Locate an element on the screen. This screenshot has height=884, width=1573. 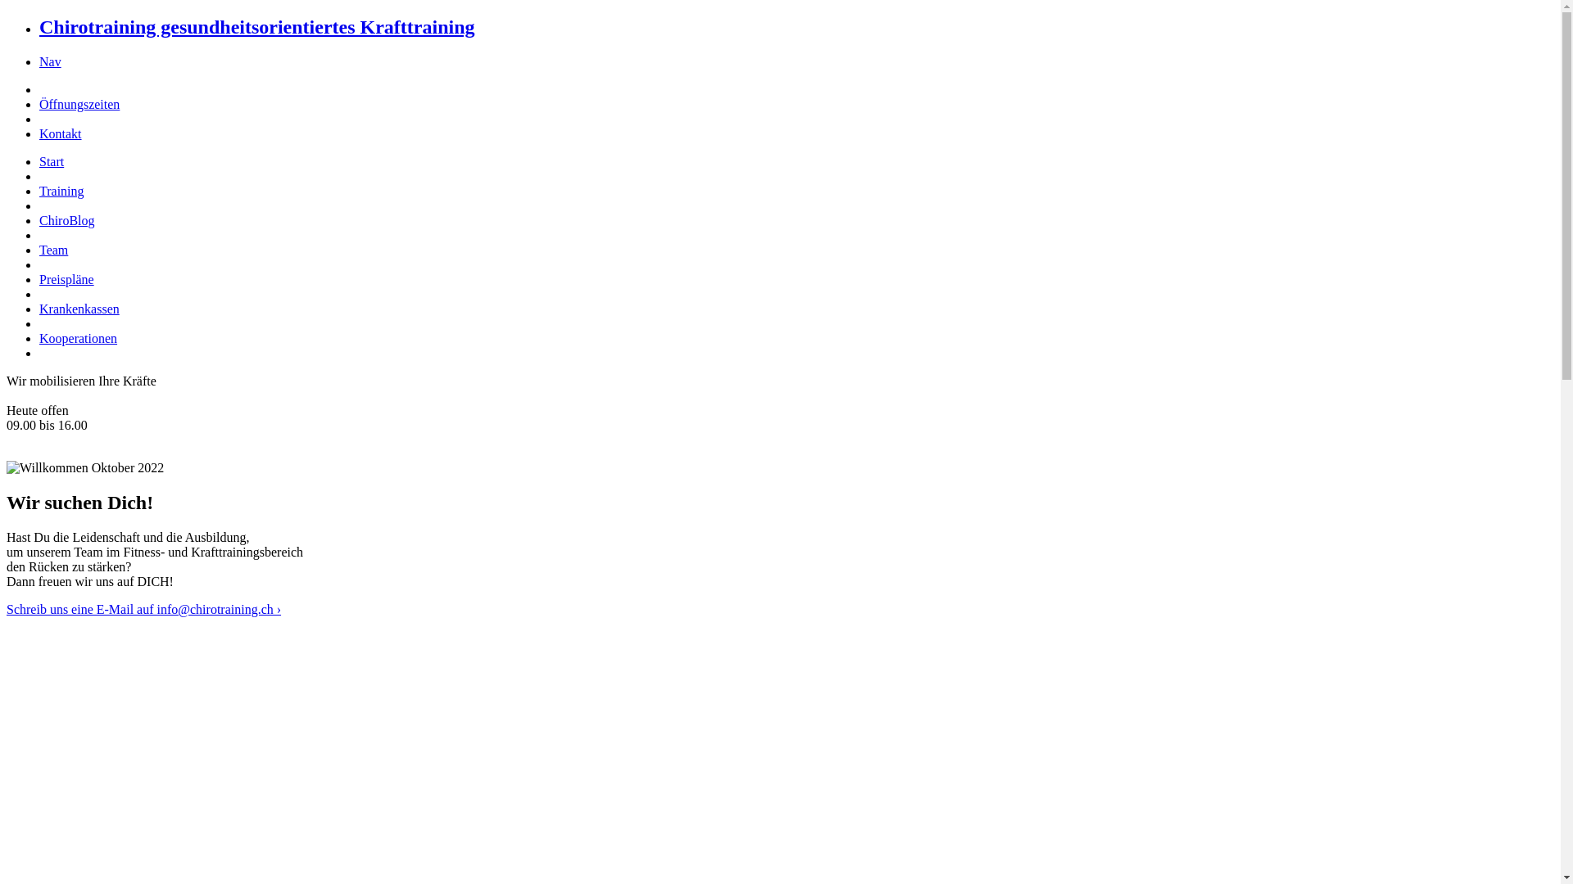
Nav is located at coordinates (51, 62).